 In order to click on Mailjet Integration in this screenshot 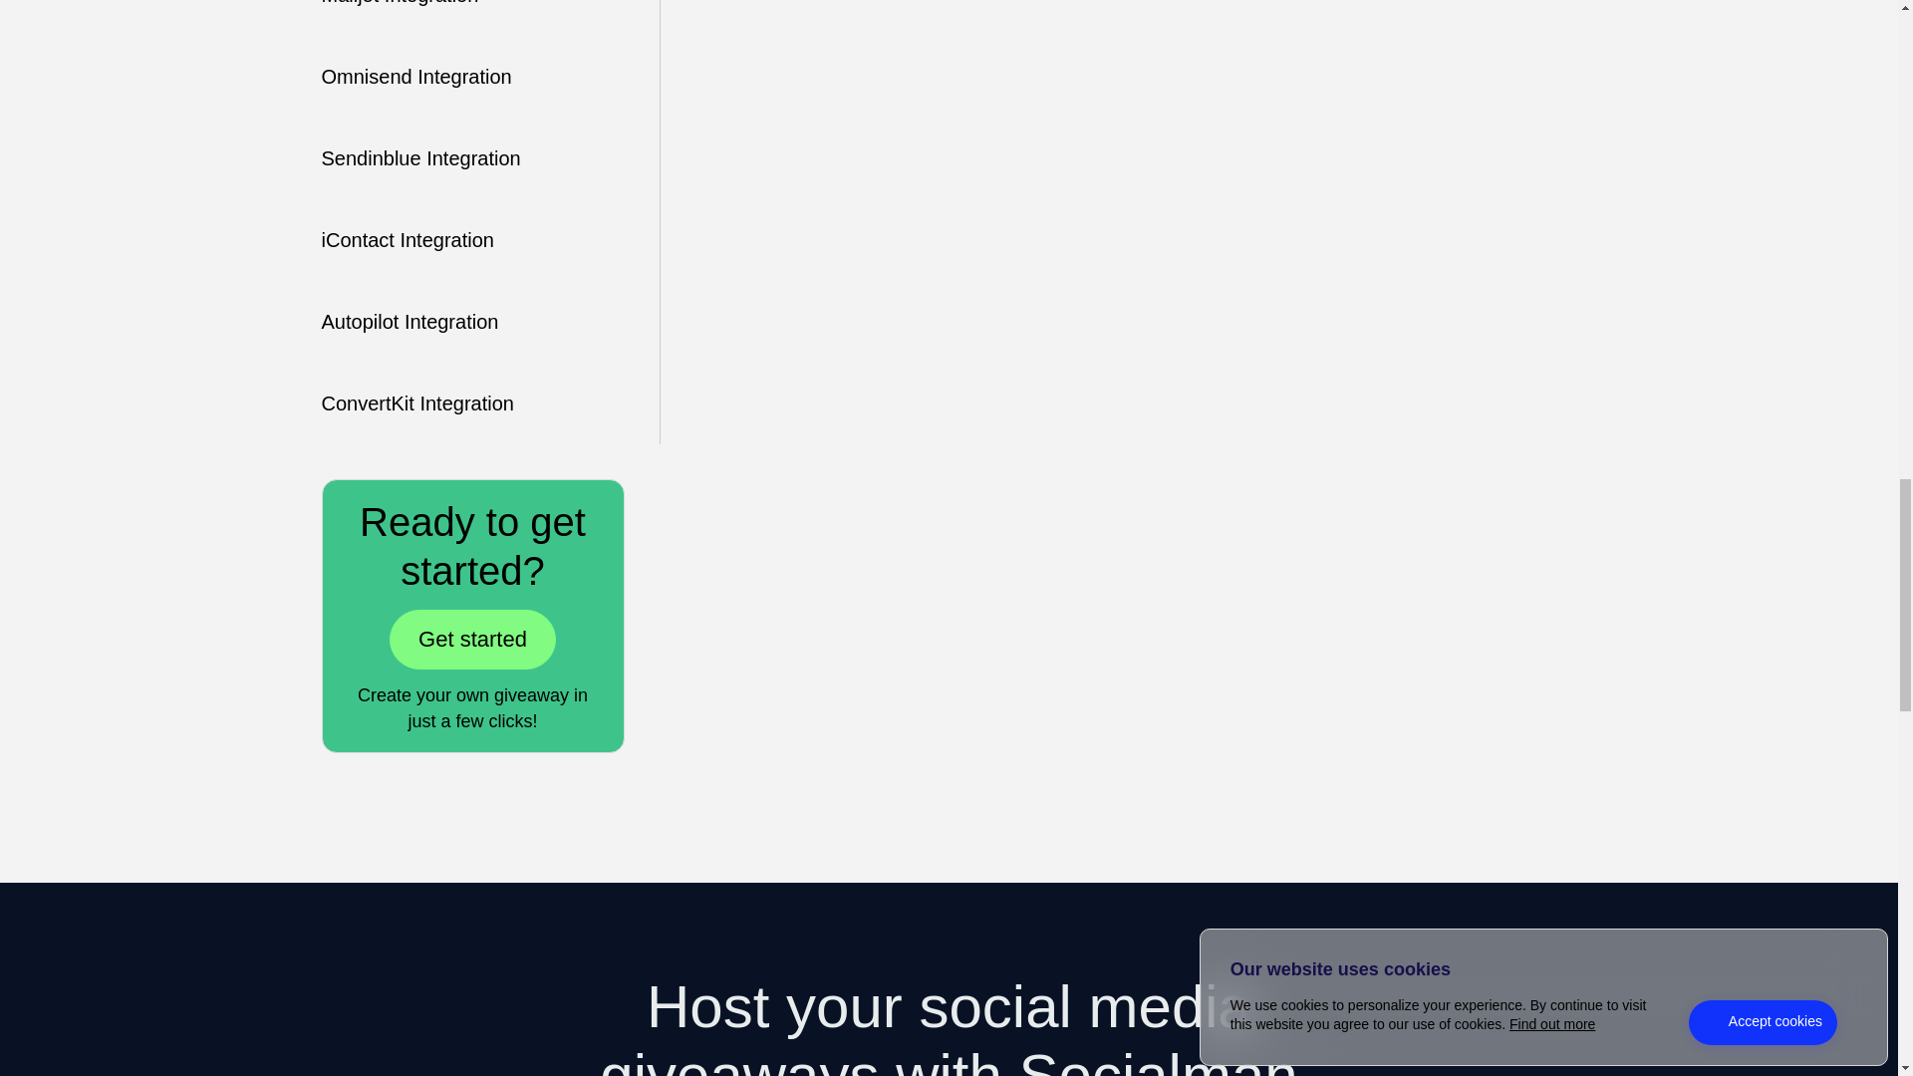, I will do `click(400, 3)`.